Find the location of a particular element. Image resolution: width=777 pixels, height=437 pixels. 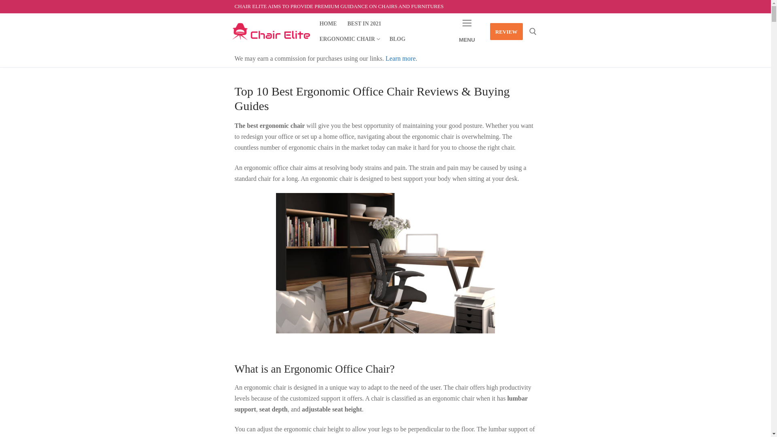

REVIEW is located at coordinates (507, 32).